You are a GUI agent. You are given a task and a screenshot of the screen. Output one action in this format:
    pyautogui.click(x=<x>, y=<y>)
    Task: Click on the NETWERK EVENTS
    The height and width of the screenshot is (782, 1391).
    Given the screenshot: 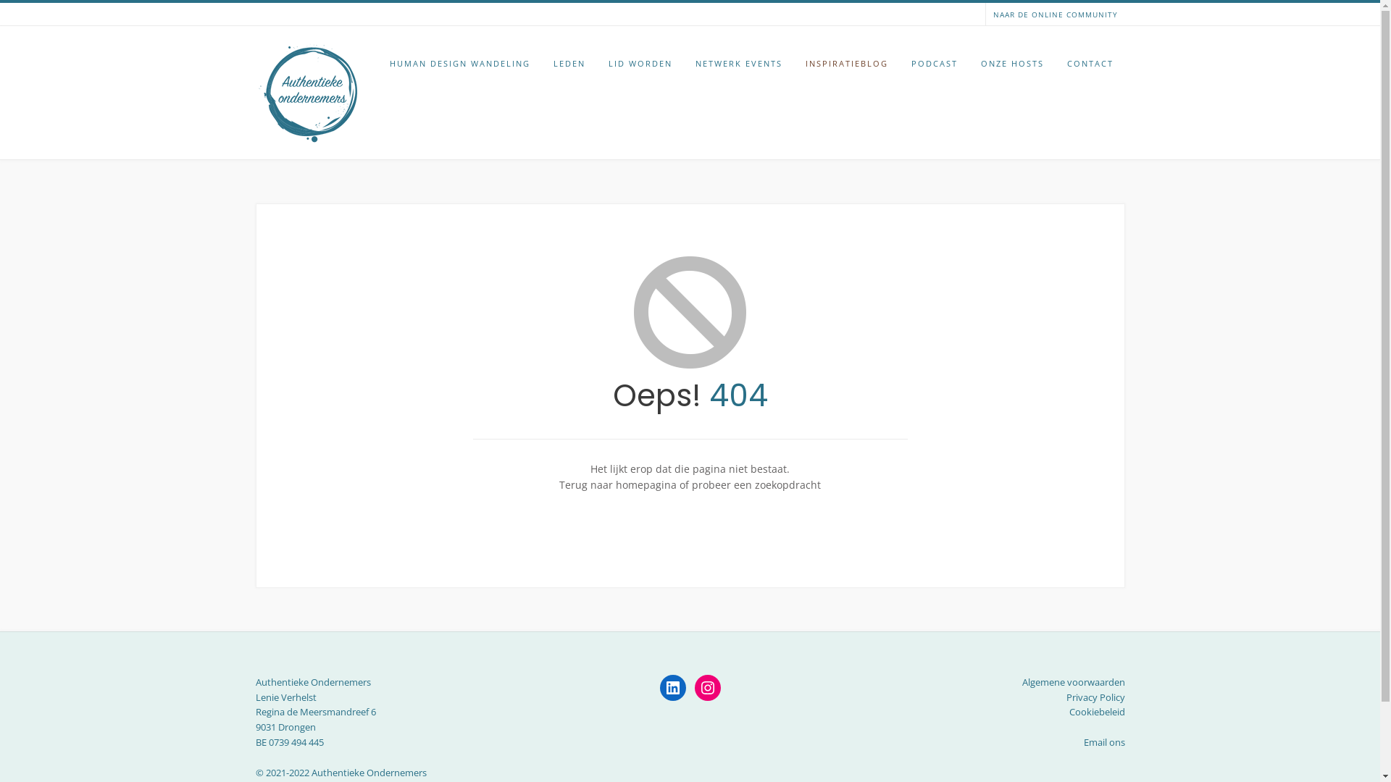 What is the action you would take?
    pyautogui.click(x=739, y=64)
    